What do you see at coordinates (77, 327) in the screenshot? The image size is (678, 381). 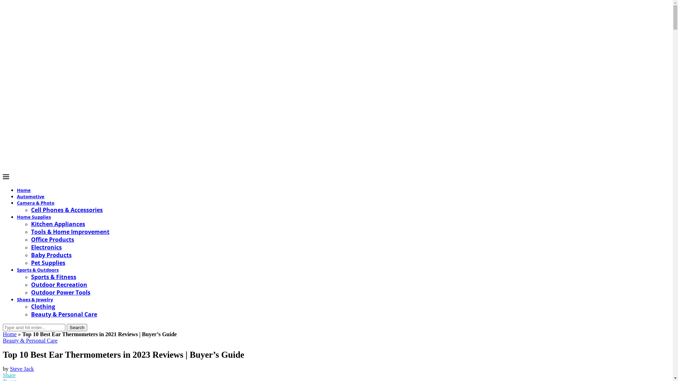 I see `Search` at bounding box center [77, 327].